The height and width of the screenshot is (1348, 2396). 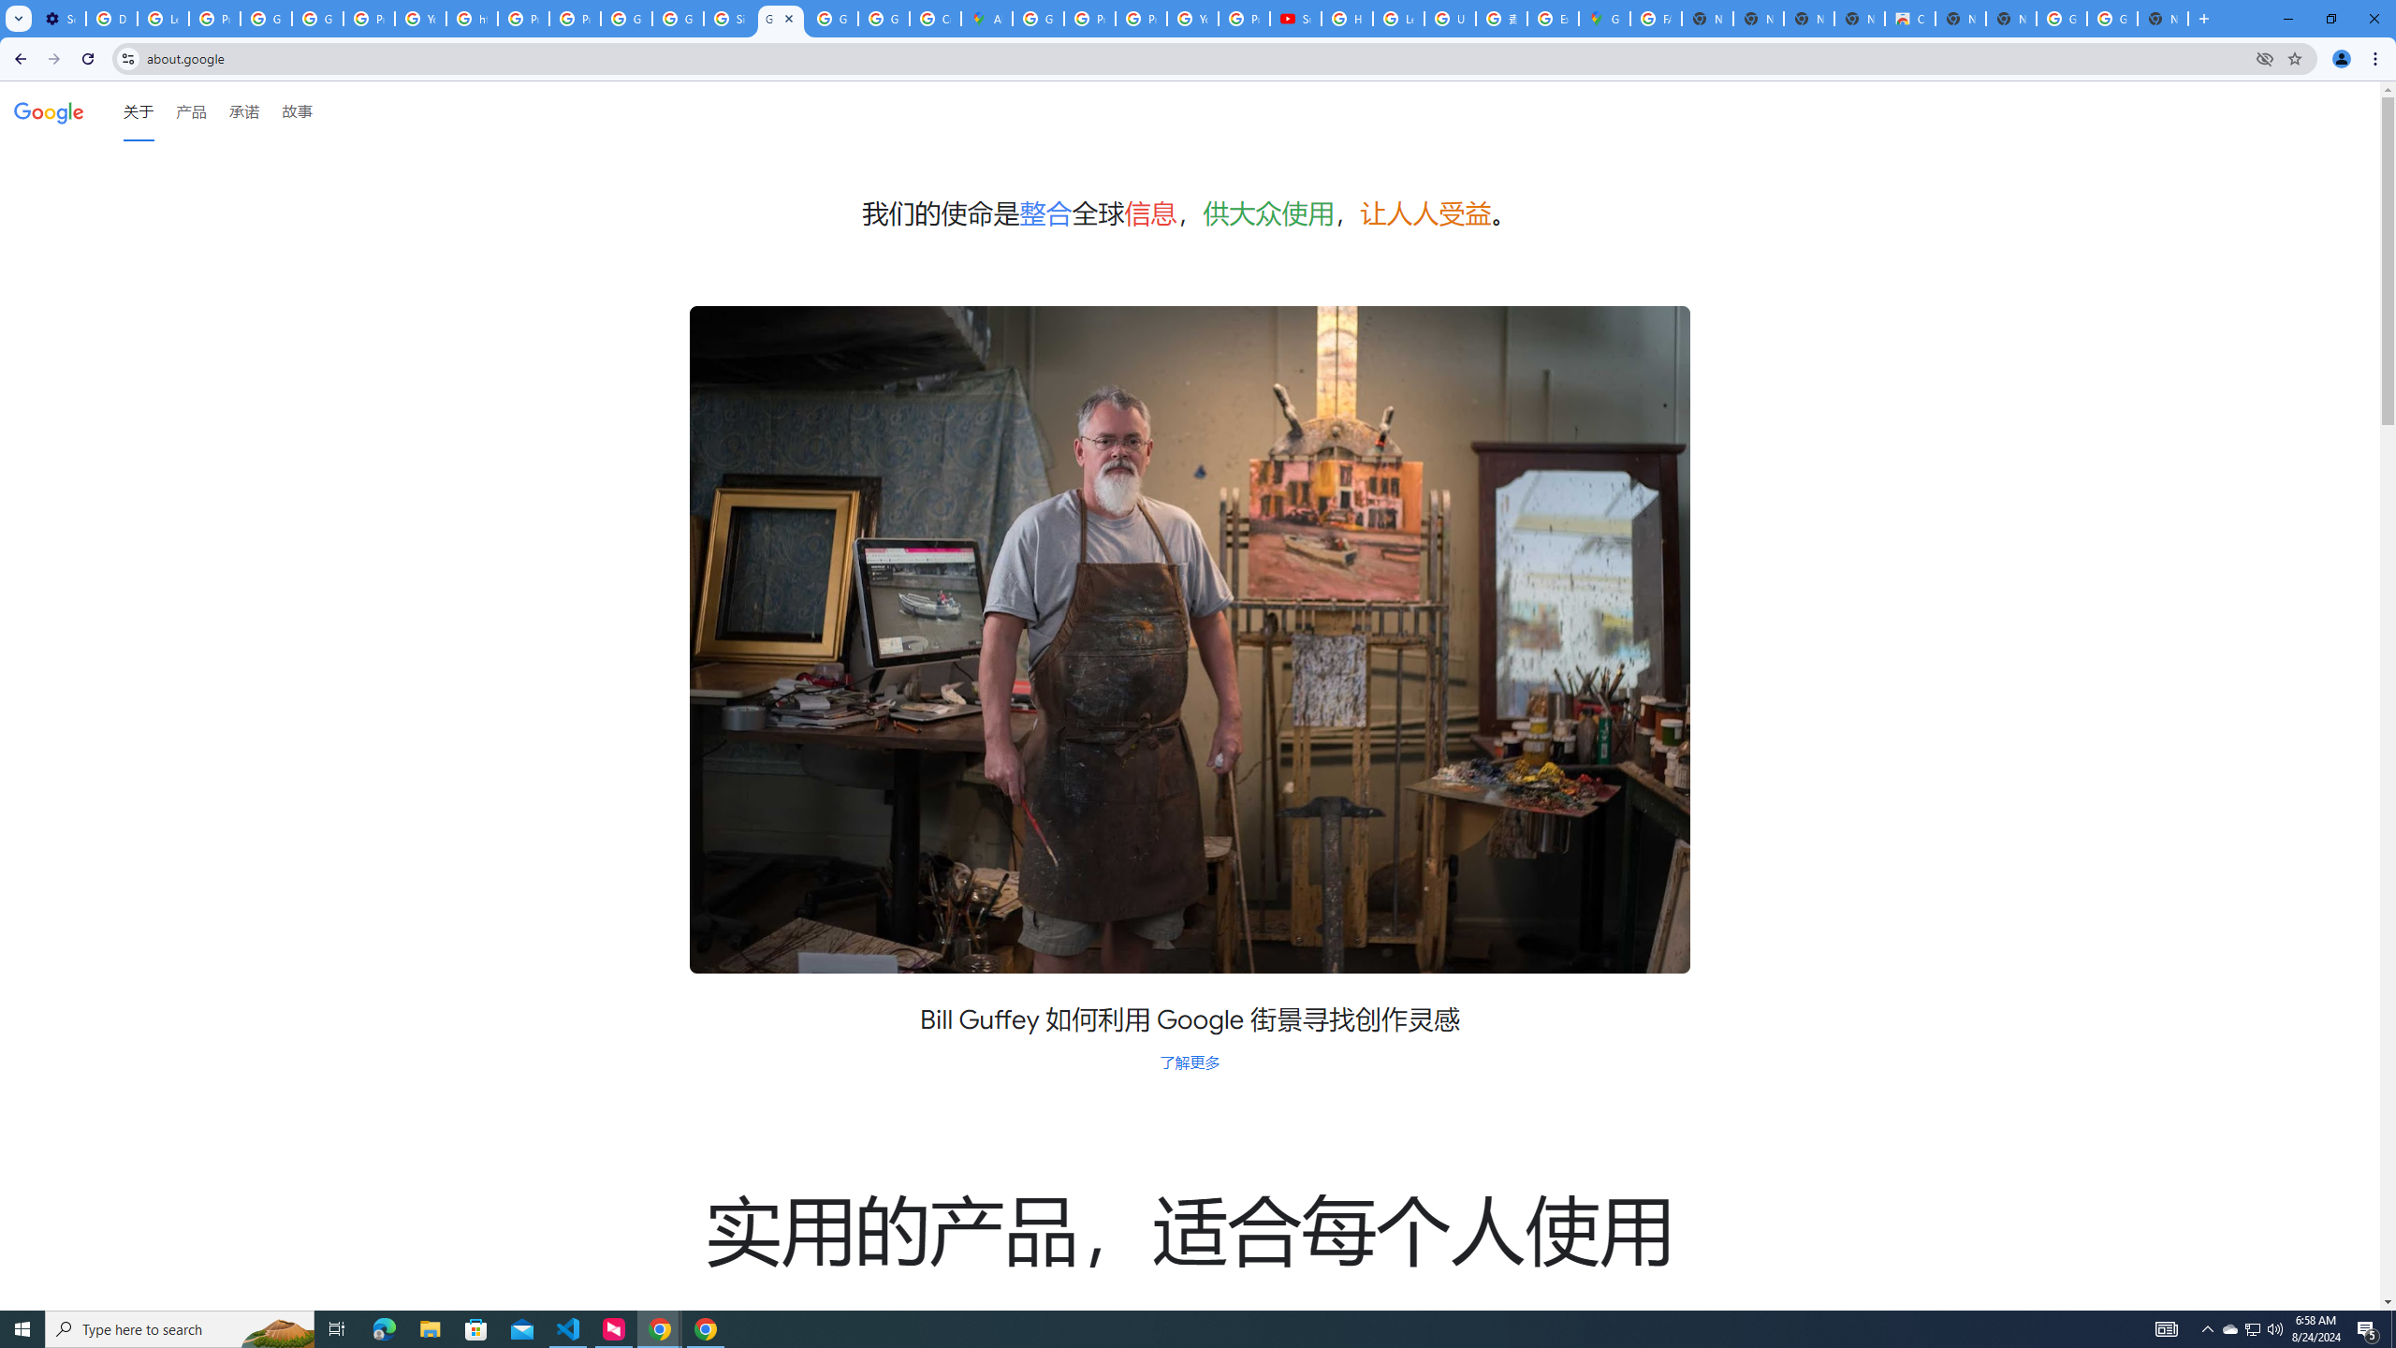 I want to click on Sign in - Google Accounts, so click(x=729, y=19).